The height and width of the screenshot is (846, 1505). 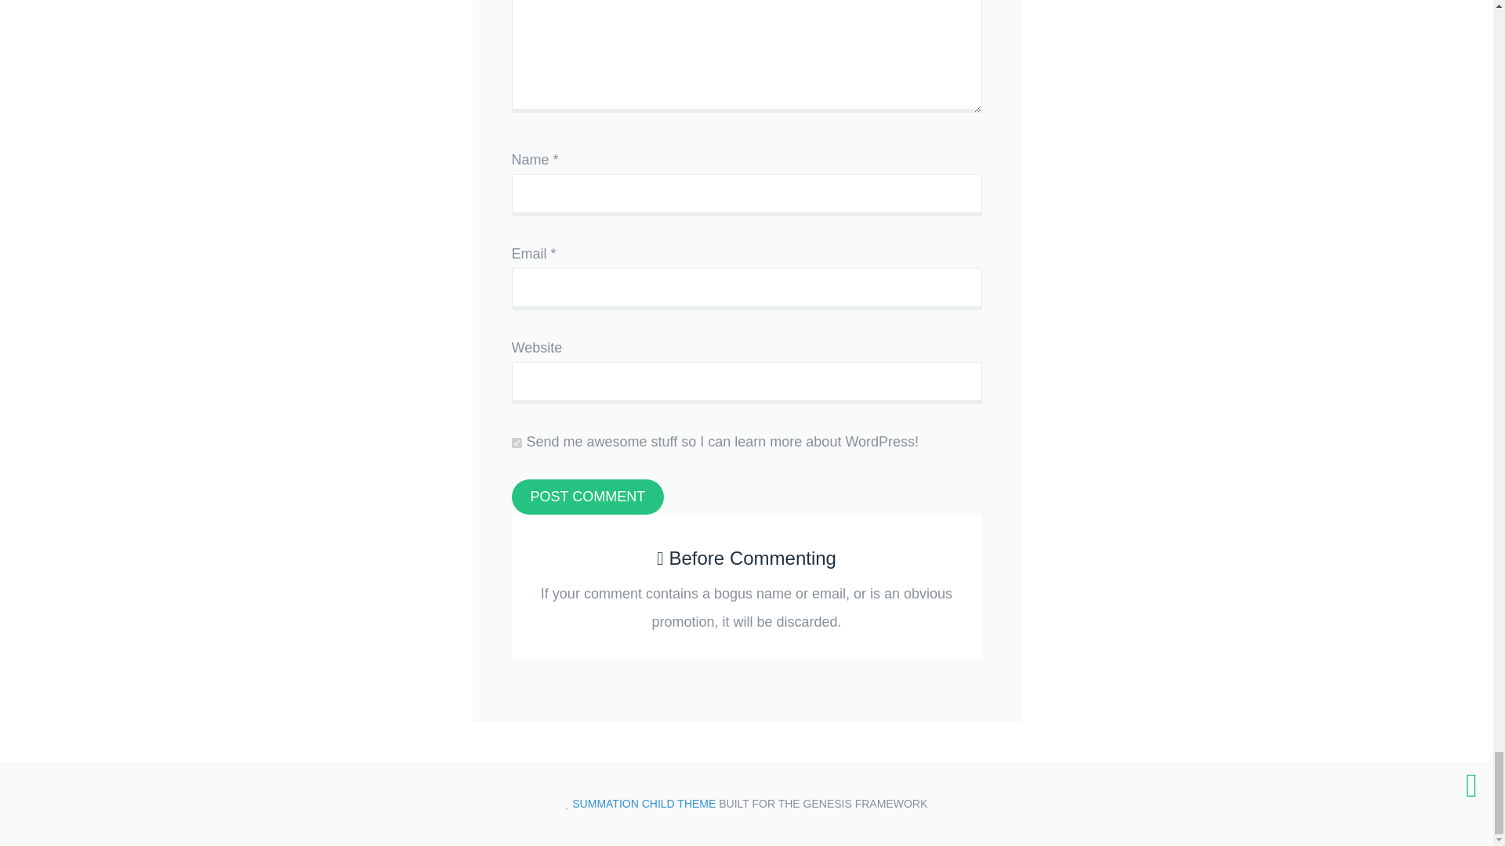 I want to click on 1, so click(x=516, y=443).